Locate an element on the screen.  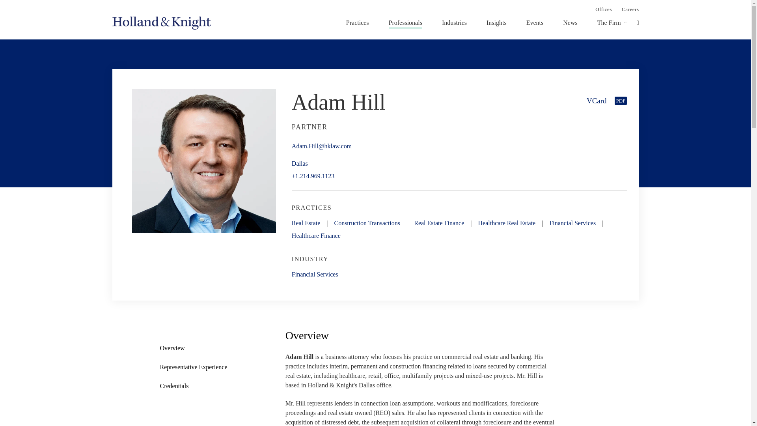
Practices is located at coordinates (357, 22).